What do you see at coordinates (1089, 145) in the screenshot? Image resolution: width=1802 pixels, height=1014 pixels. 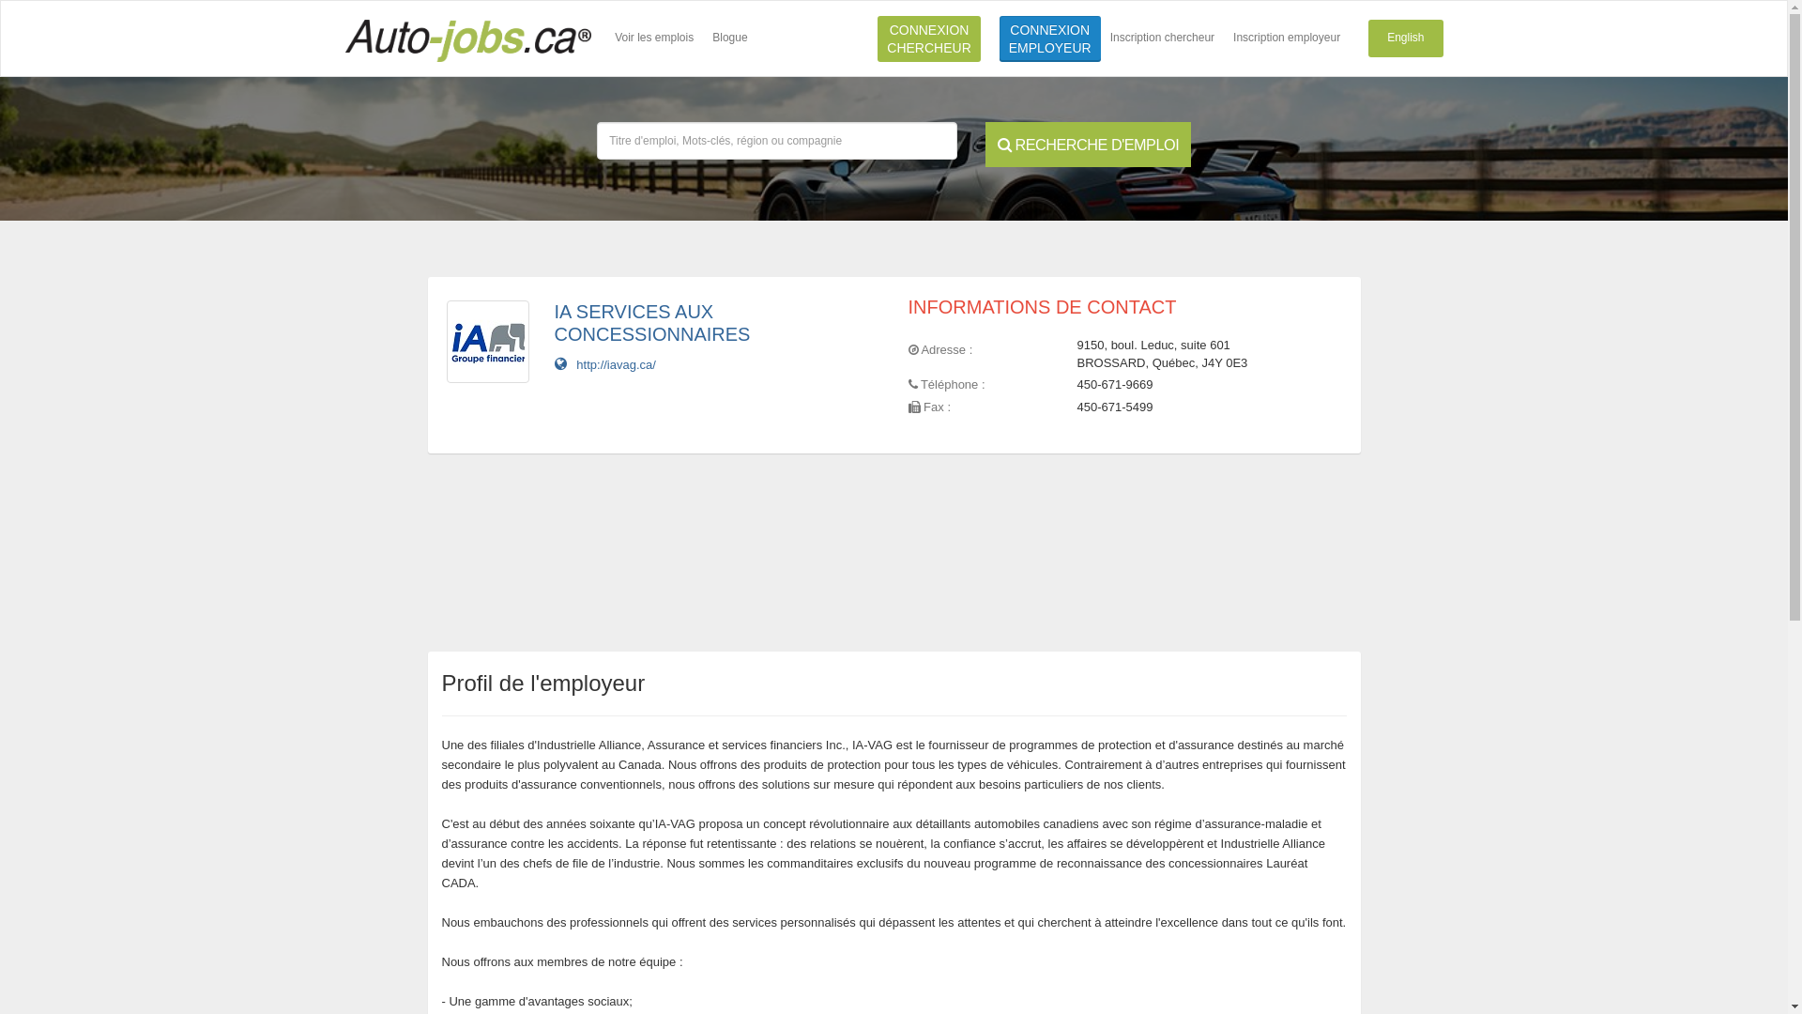 I see `RECHERCHE D'EMPLOI` at bounding box center [1089, 145].